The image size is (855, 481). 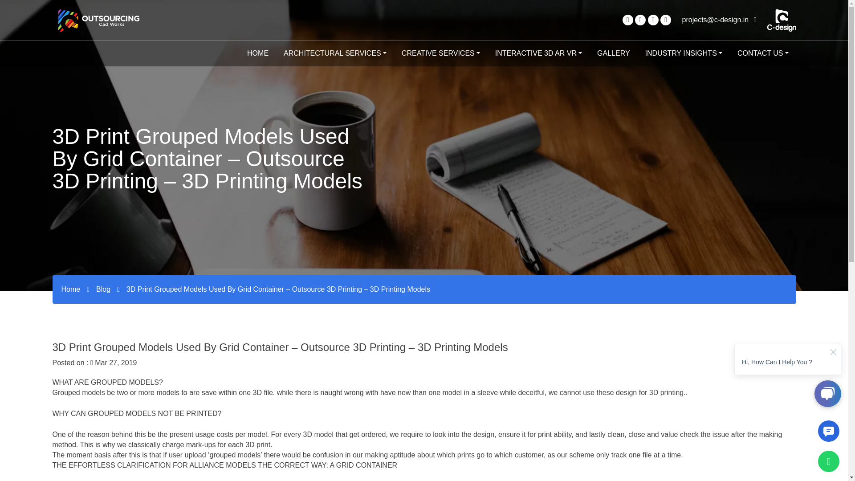 What do you see at coordinates (538, 53) in the screenshot?
I see `INTERACTIVE 3D AR VR` at bounding box center [538, 53].